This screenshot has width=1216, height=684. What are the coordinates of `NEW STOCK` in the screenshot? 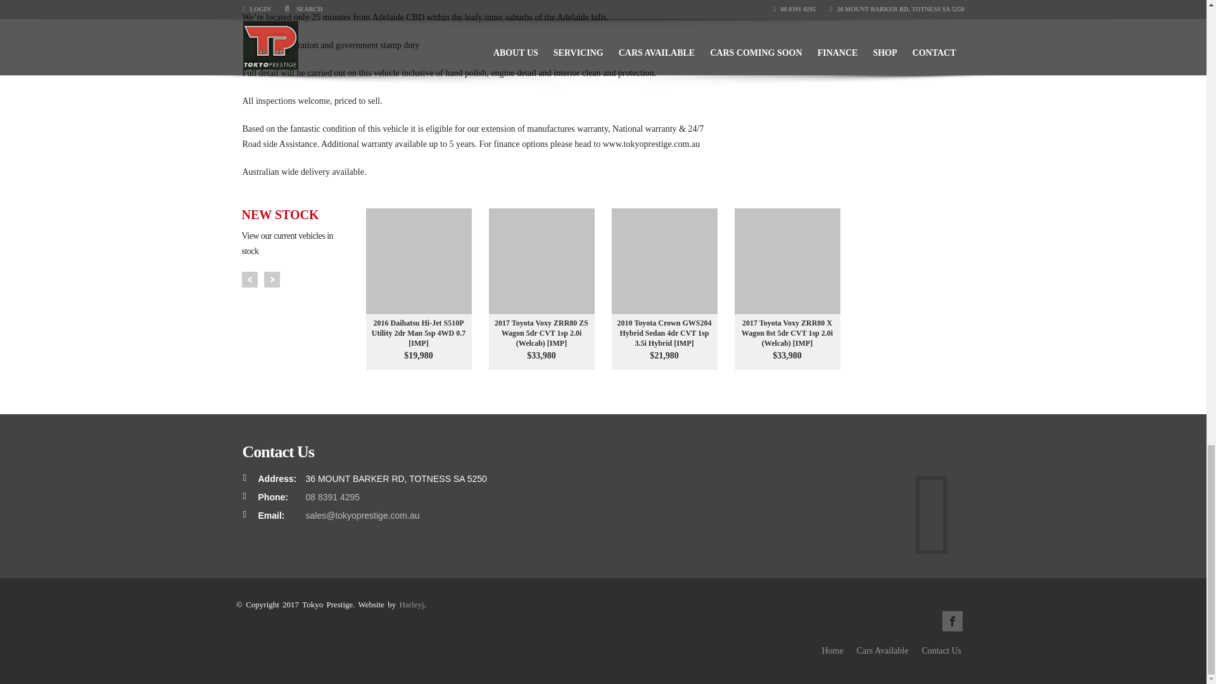 It's located at (300, 214).